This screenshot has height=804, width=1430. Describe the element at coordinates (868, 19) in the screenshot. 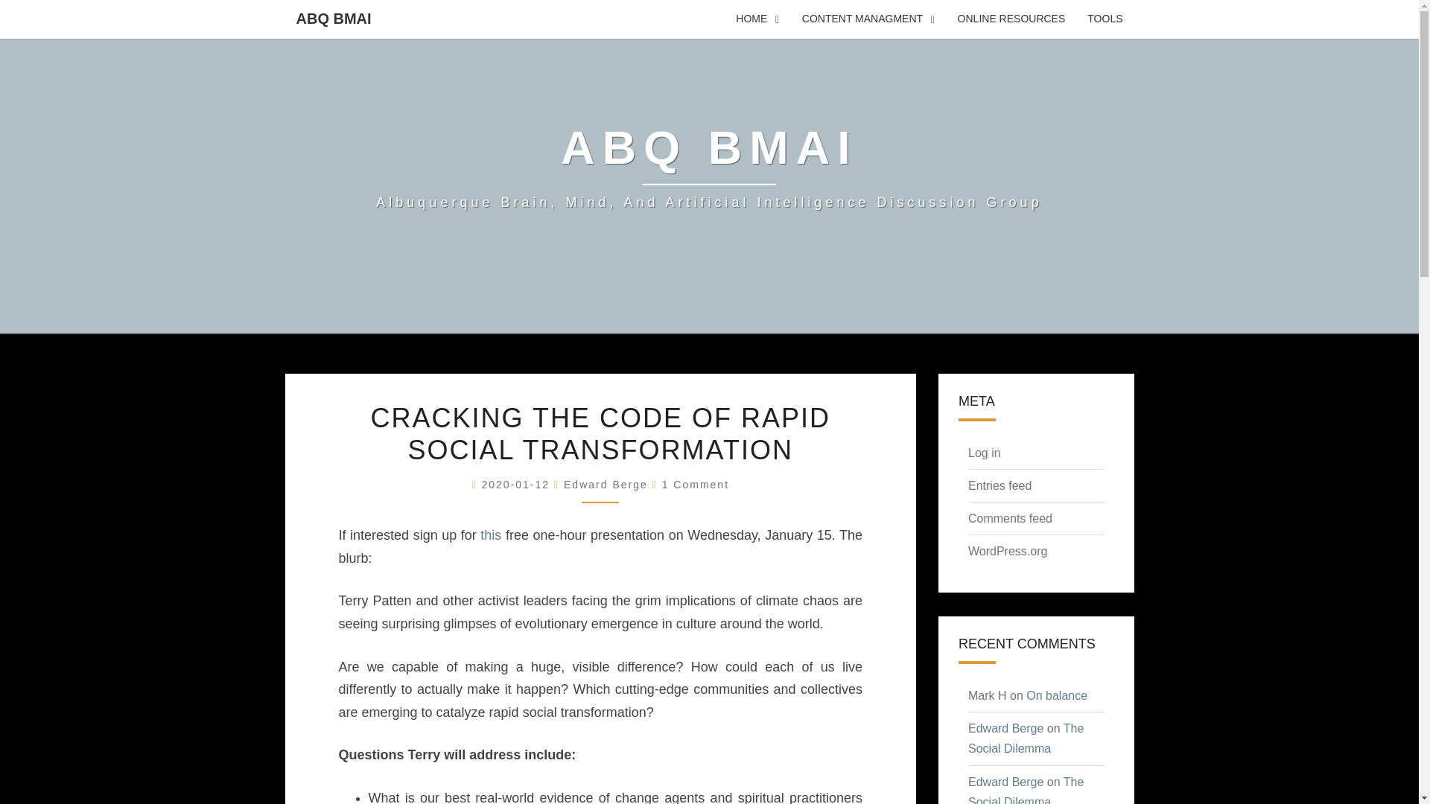

I see `CONTENT MANAGMENT` at that location.